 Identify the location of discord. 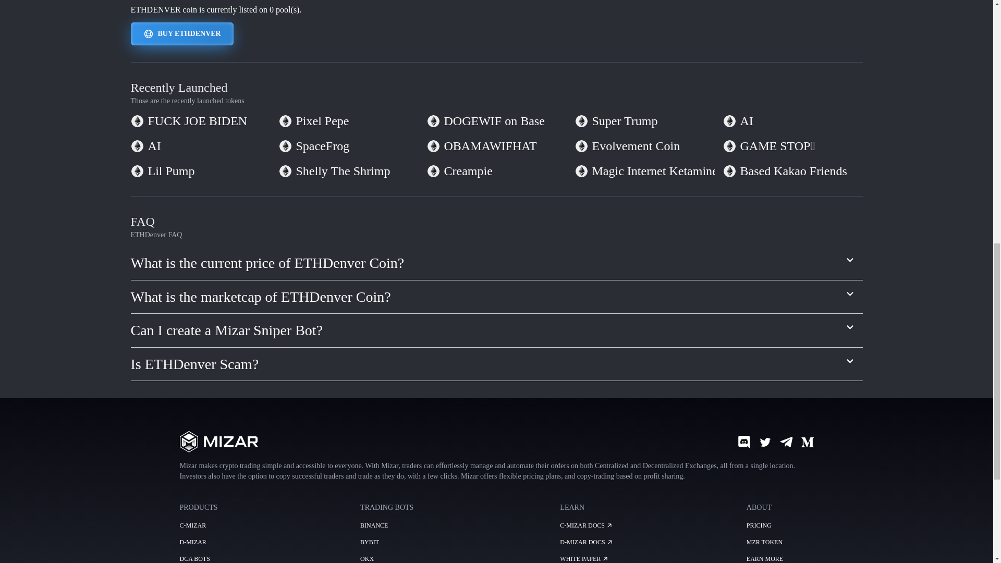
(743, 442).